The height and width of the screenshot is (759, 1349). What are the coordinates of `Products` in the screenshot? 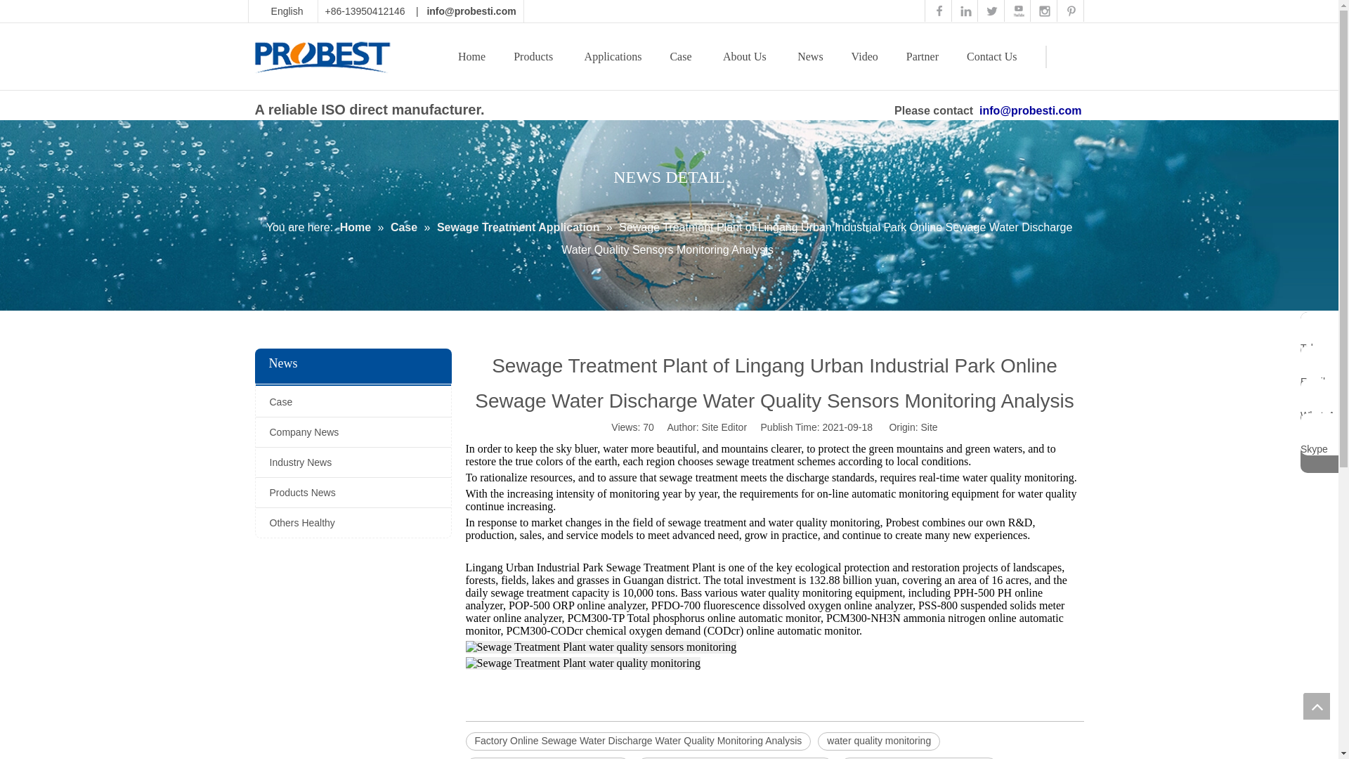 It's located at (533, 56).